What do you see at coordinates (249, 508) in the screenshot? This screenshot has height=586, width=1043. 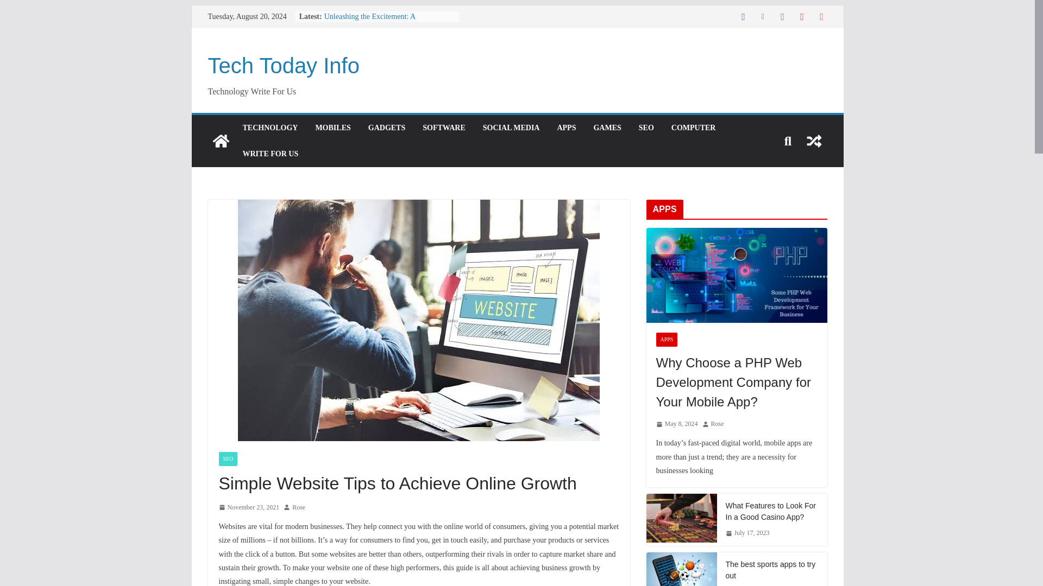 I see `11:41 am` at bounding box center [249, 508].